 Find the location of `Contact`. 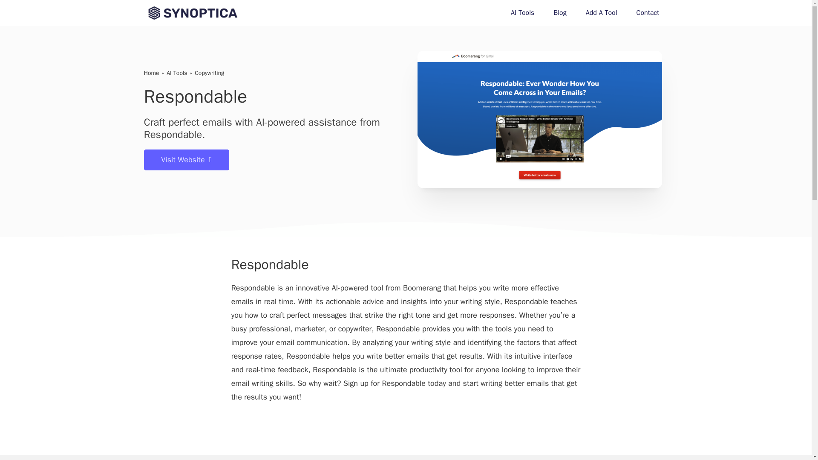

Contact is located at coordinates (648, 13).